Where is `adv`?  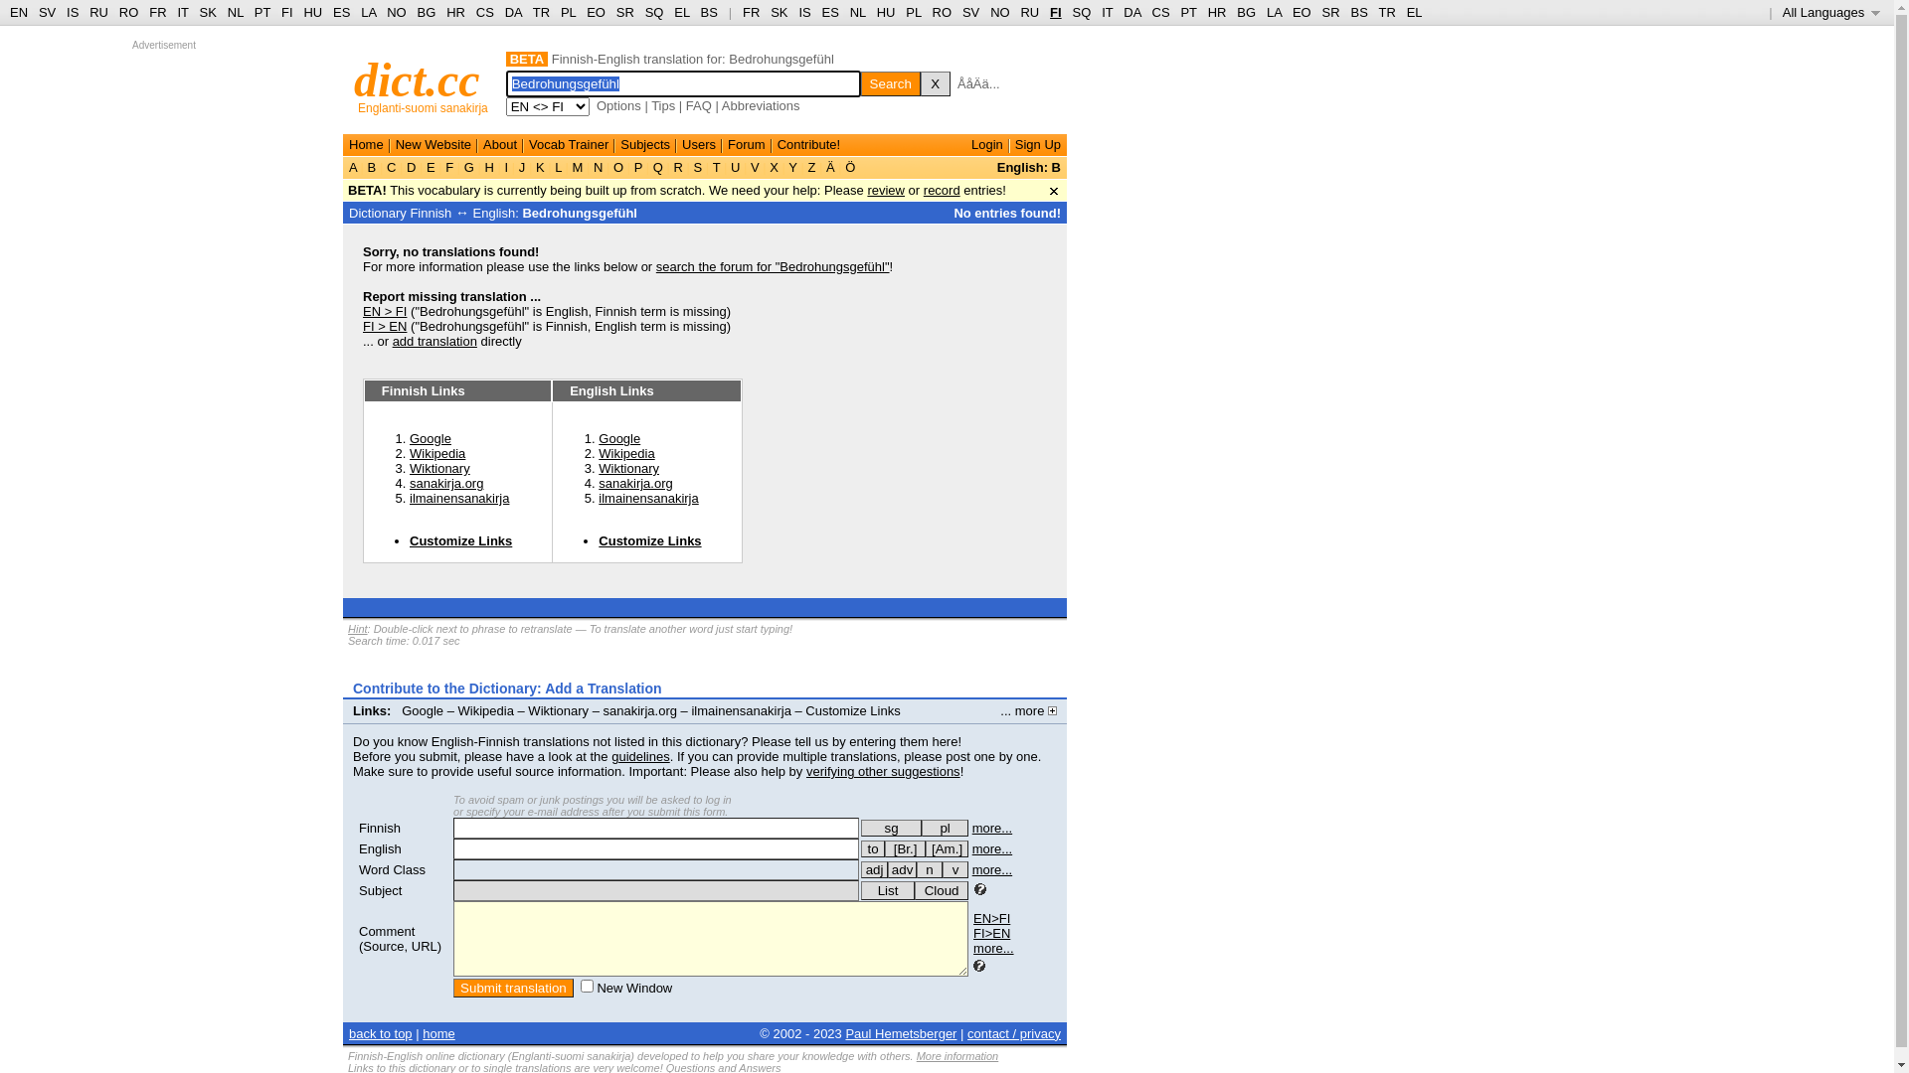
adv is located at coordinates (903, 870).